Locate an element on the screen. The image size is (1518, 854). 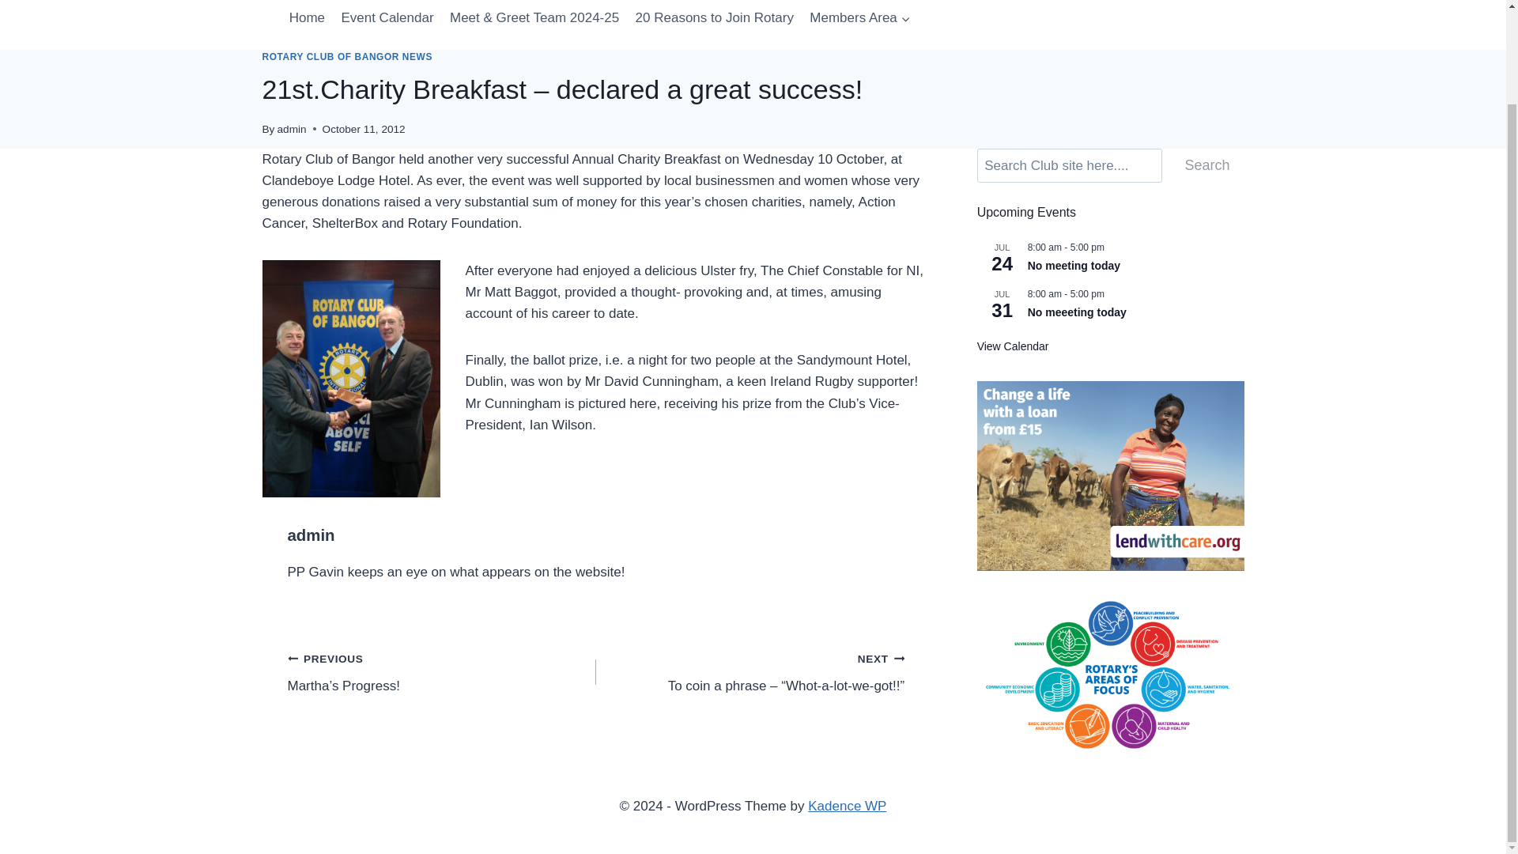
Rotary Breakfast Pic of Ballot winner 2012 is located at coordinates (351, 378).